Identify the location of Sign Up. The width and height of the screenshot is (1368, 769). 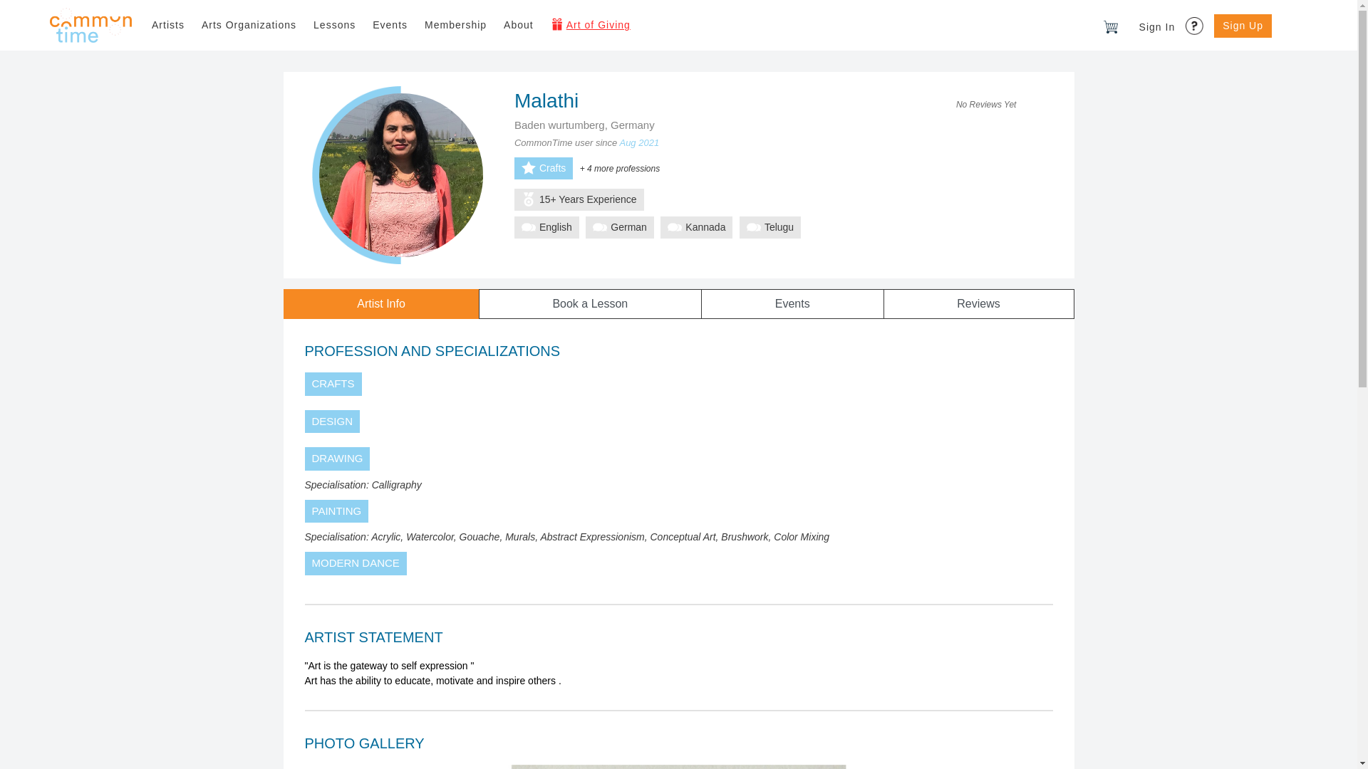
(1243, 26).